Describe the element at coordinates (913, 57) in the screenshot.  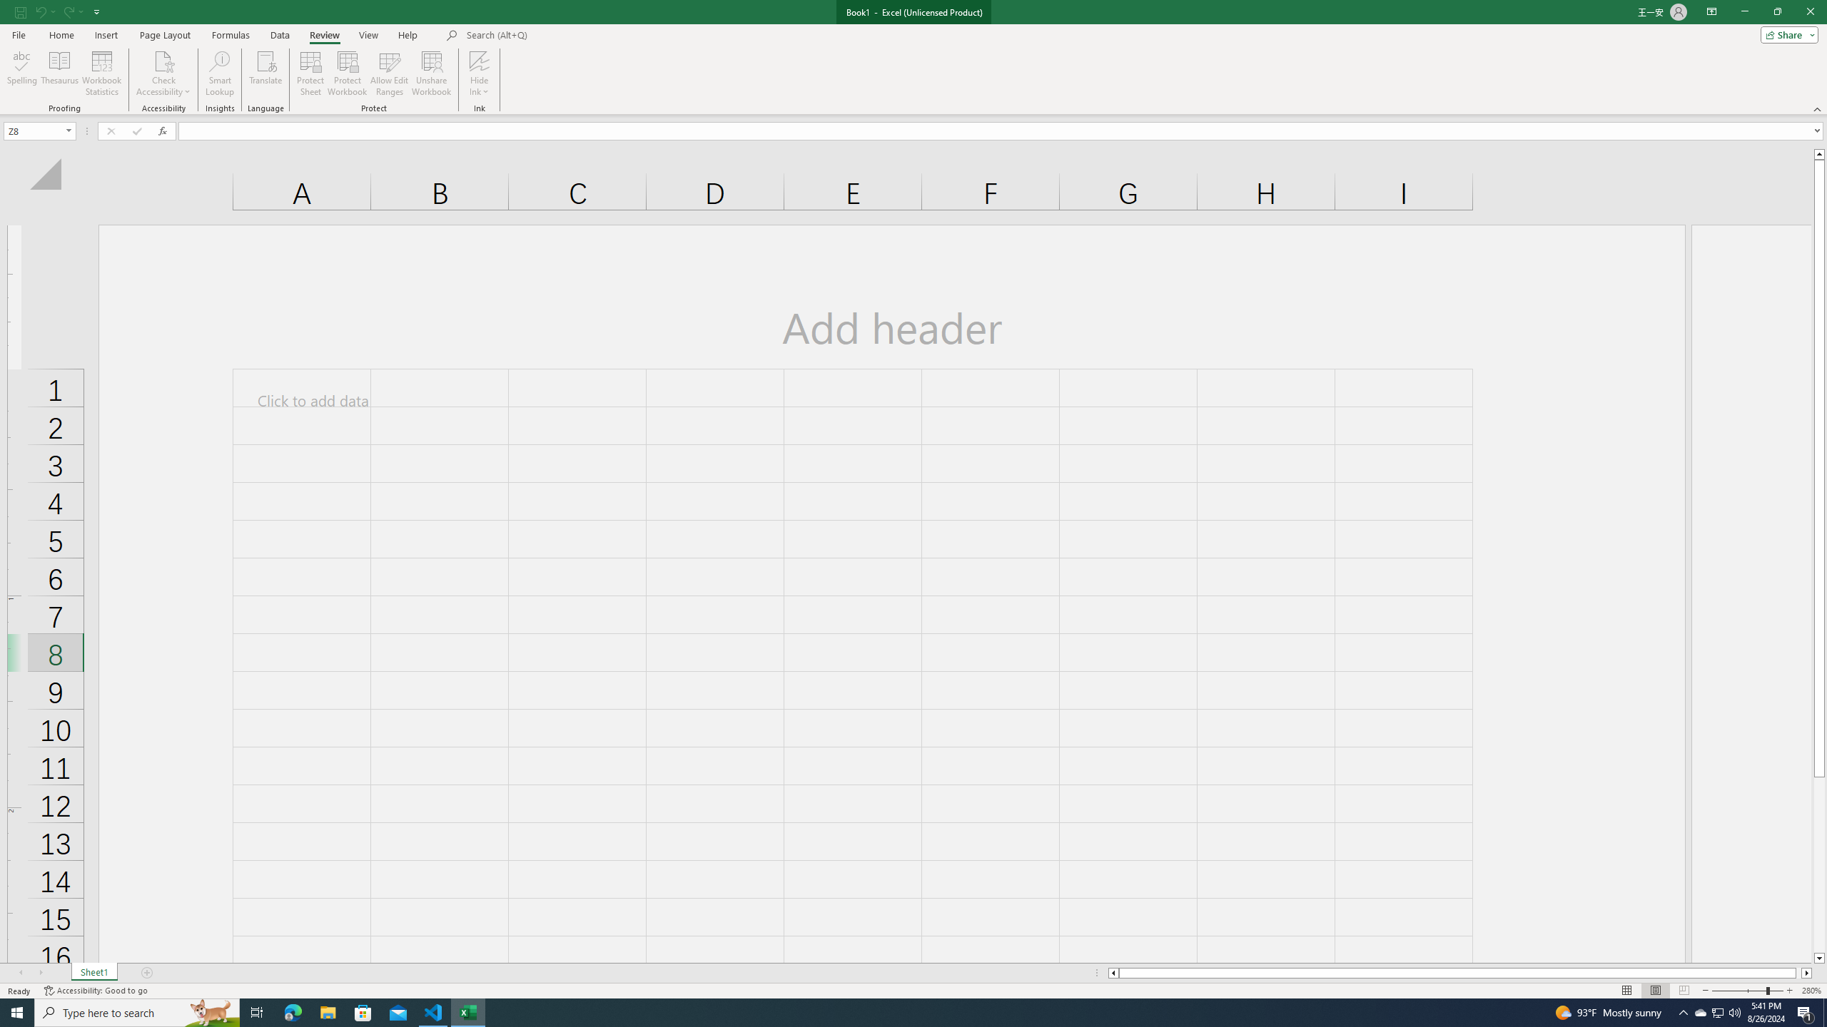
I see `Class: MsoCommandBar` at that location.